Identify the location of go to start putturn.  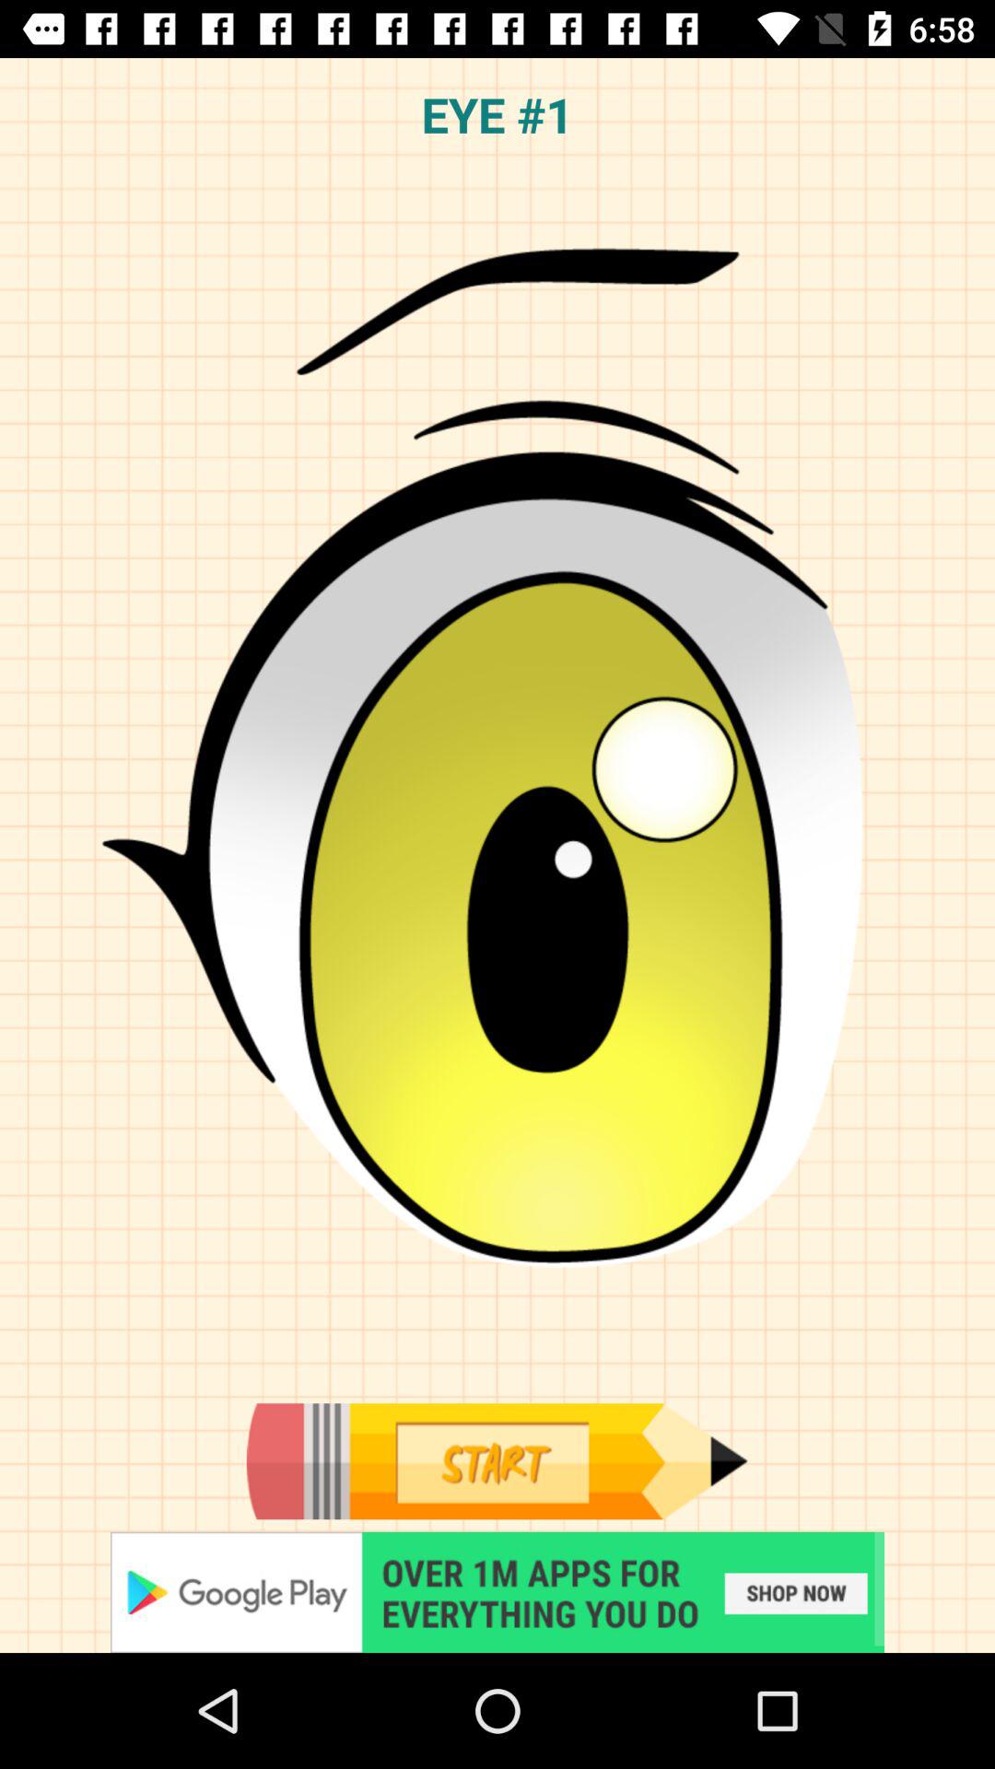
(497, 1592).